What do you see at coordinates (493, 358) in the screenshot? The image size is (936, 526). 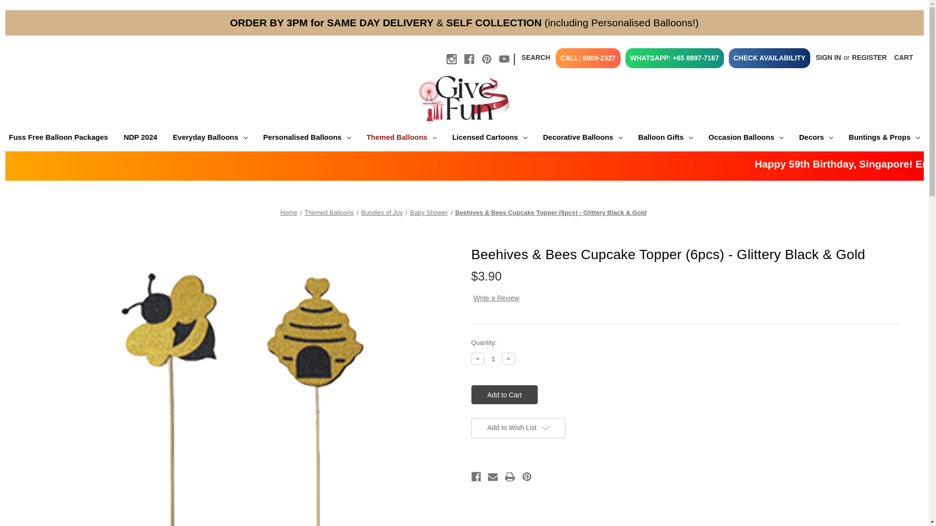 I see `1` at bounding box center [493, 358].